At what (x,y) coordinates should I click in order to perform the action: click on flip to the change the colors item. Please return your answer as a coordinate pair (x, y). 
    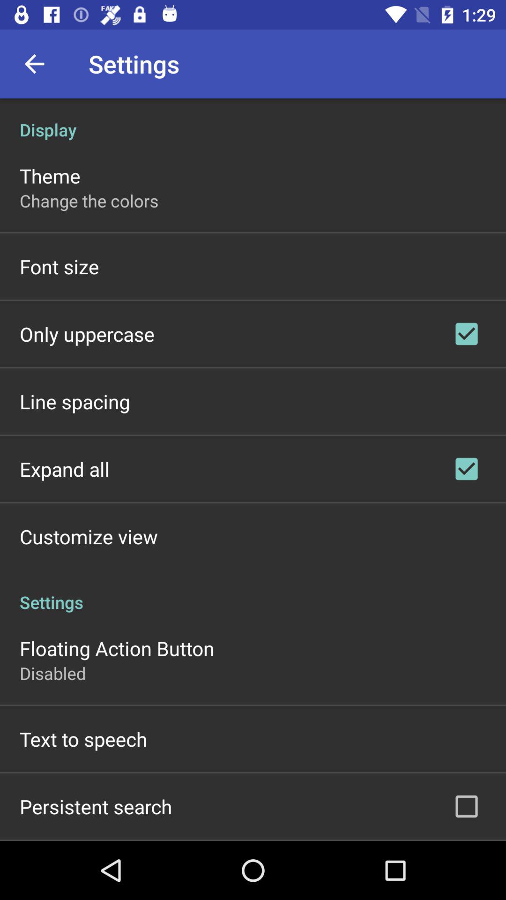
    Looking at the image, I should click on (89, 201).